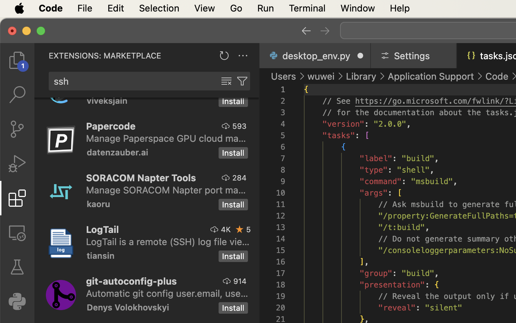  Describe the element at coordinates (118, 152) in the screenshot. I see `datenzauber.ai` at that location.